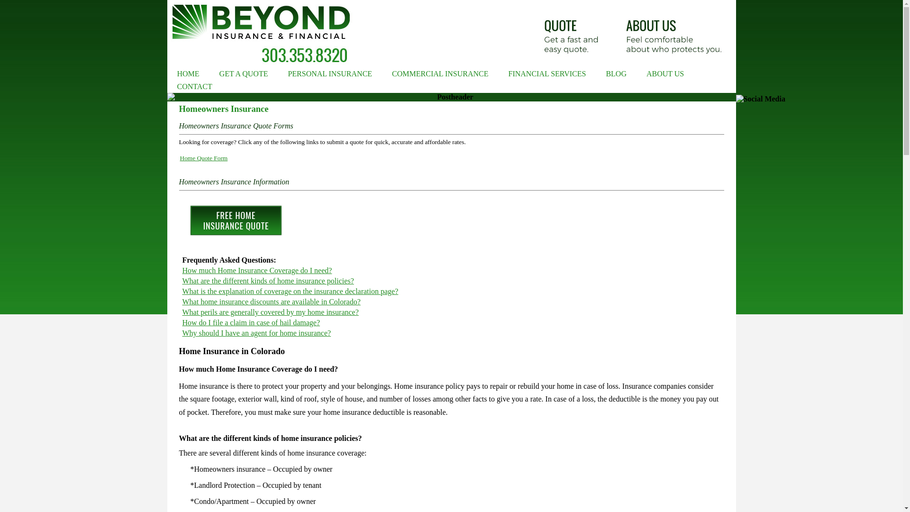 The image size is (910, 512). What do you see at coordinates (194, 86) in the screenshot?
I see `CONTACT` at bounding box center [194, 86].